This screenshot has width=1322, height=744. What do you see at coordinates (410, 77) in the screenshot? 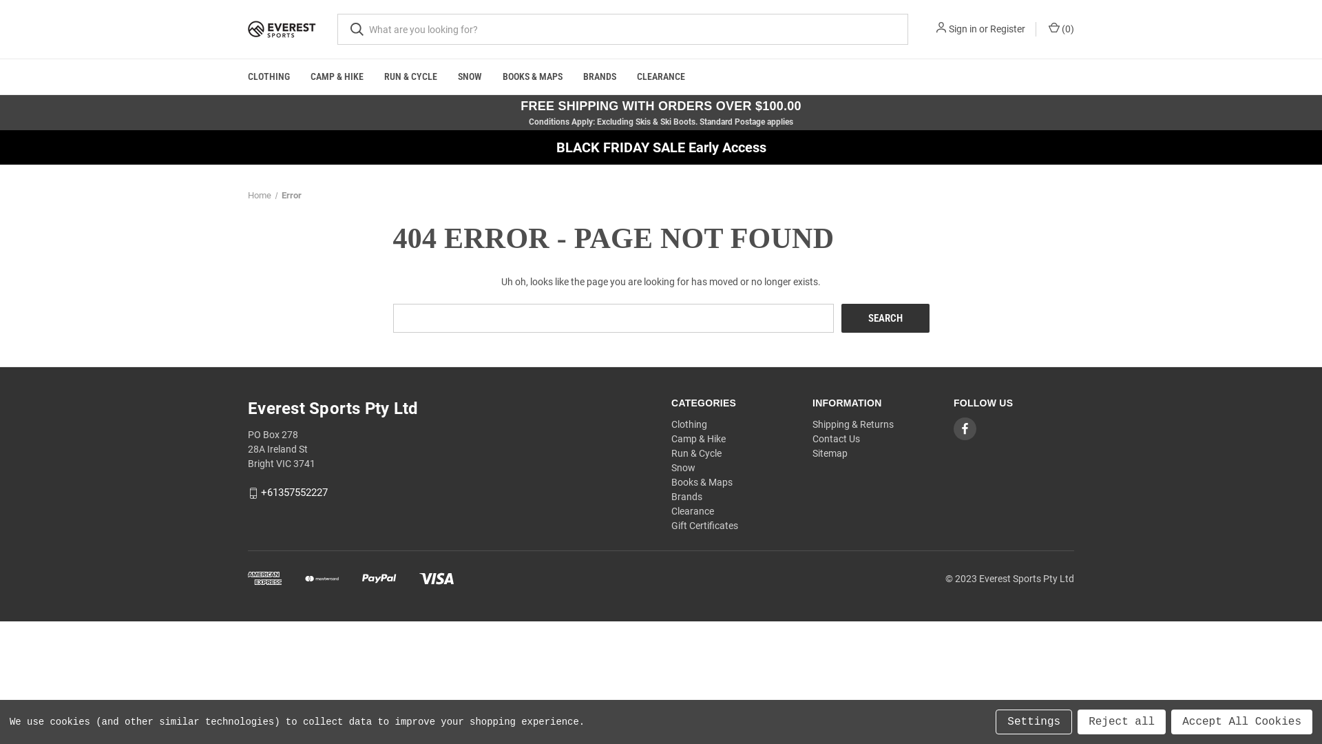
I see `RUN & CYCLE` at bounding box center [410, 77].